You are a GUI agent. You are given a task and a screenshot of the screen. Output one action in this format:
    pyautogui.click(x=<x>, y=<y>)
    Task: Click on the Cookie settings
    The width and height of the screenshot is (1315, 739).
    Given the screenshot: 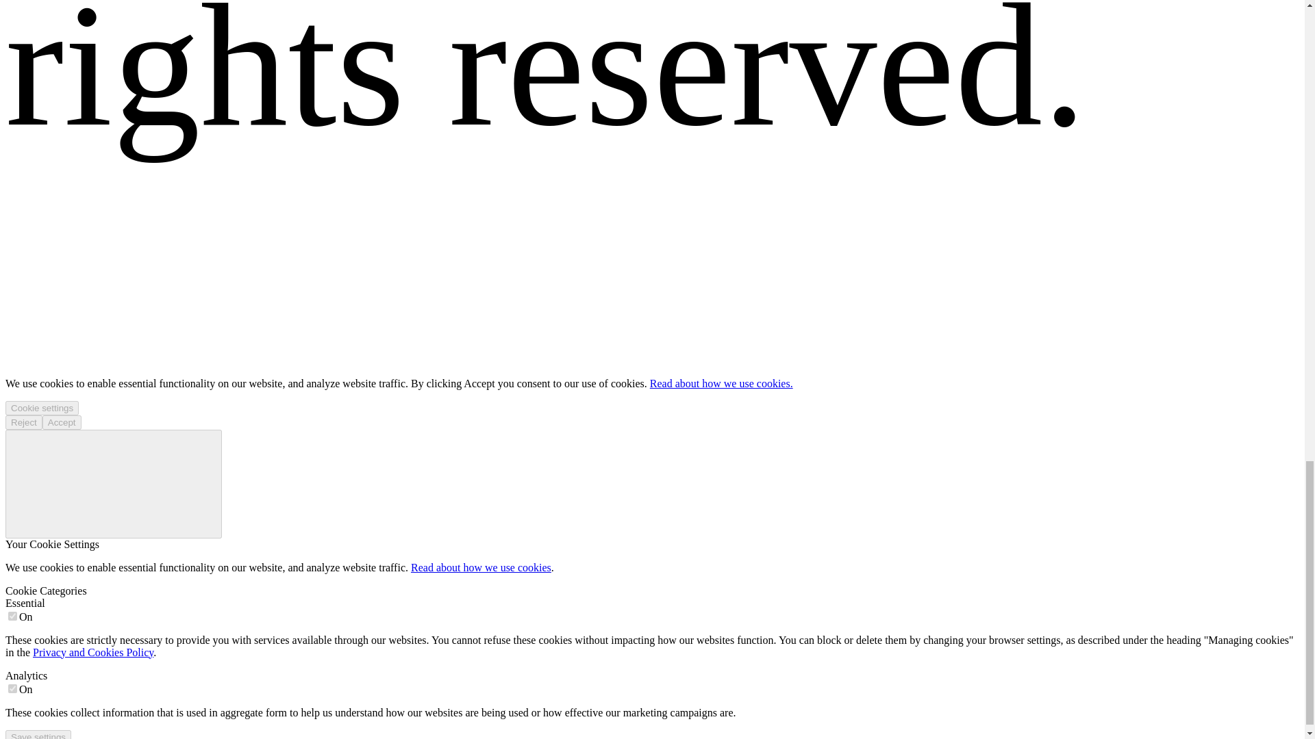 What is the action you would take?
    pyautogui.click(x=42, y=408)
    